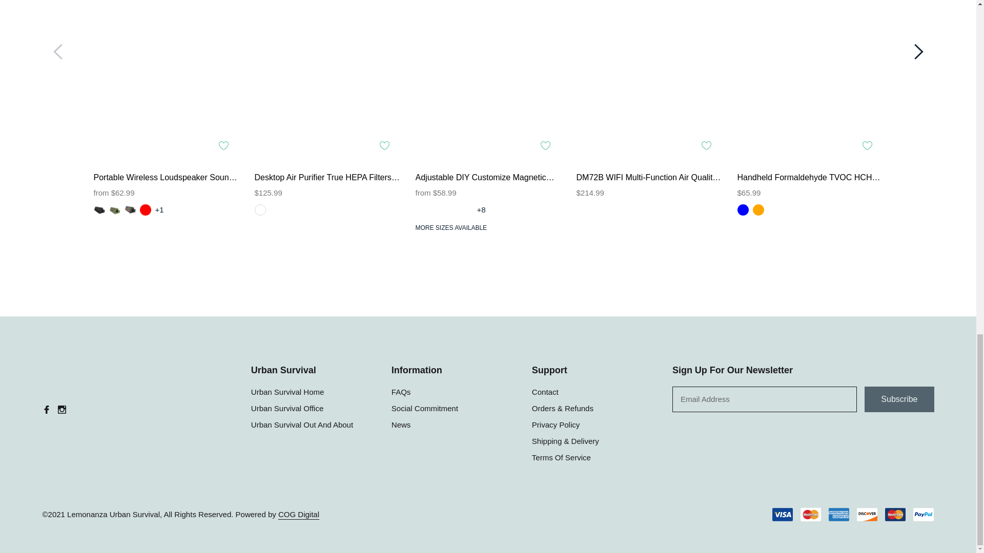 The width and height of the screenshot is (984, 553). Describe the element at coordinates (129, 210) in the screenshot. I see `Black-Graffiti` at that location.